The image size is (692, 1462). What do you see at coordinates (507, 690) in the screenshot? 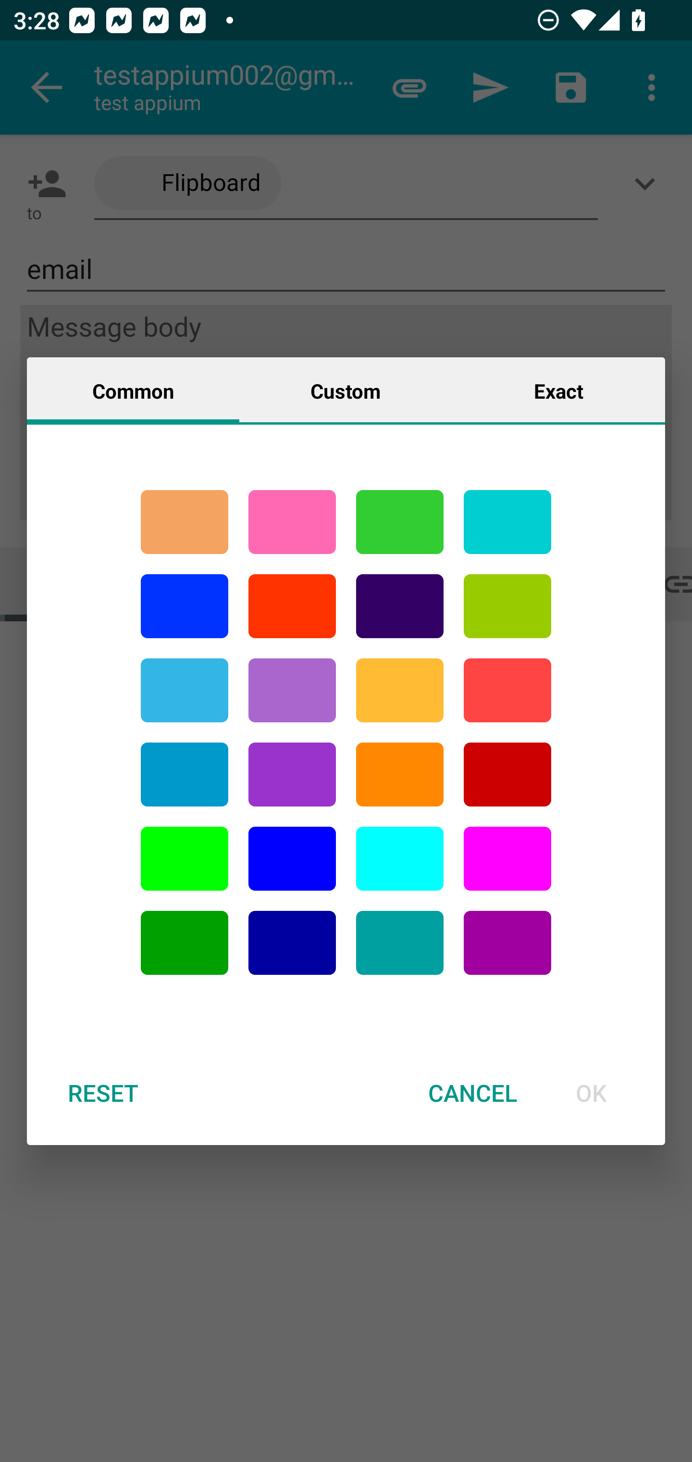
I see `Light red` at bounding box center [507, 690].